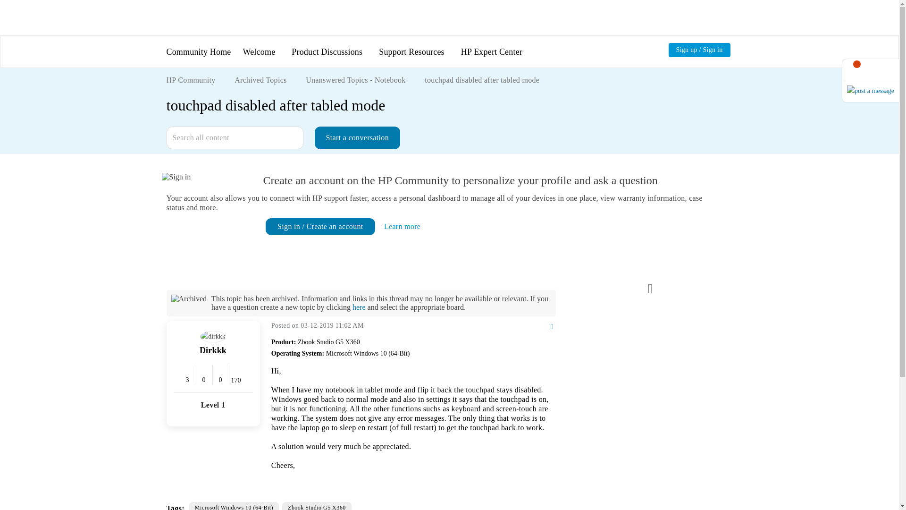  Describe the element at coordinates (234, 138) in the screenshot. I see `Search` at that location.